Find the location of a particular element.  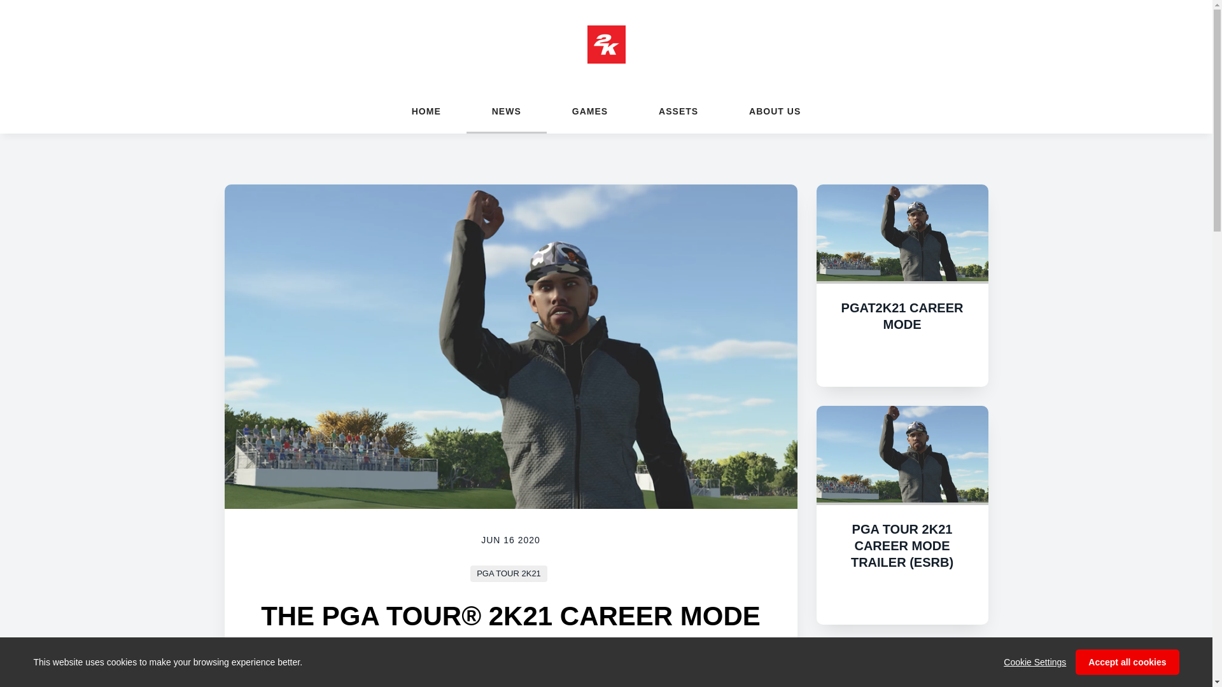

ASSETS is located at coordinates (678, 111).